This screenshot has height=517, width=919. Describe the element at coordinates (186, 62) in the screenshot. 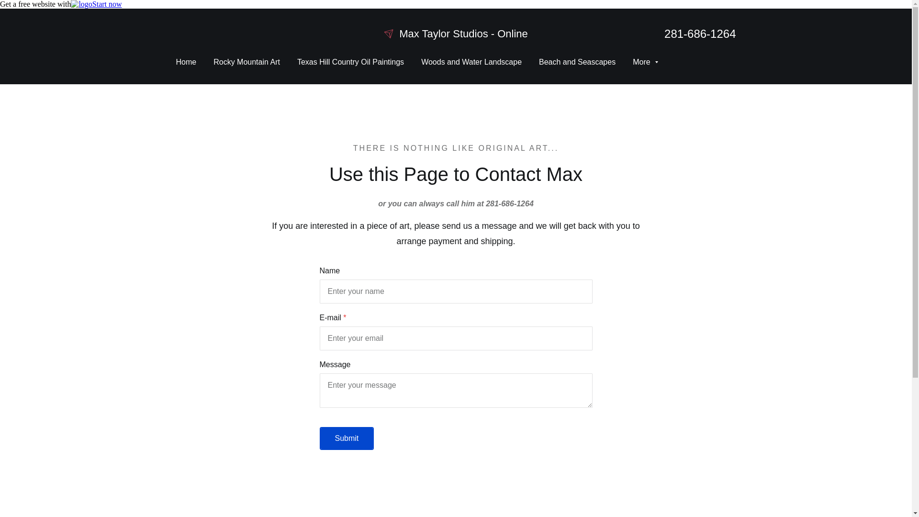

I see `Home` at that location.